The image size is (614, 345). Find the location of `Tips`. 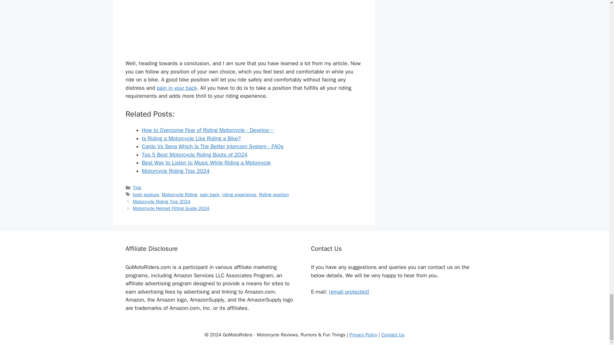

Tips is located at coordinates (137, 187).